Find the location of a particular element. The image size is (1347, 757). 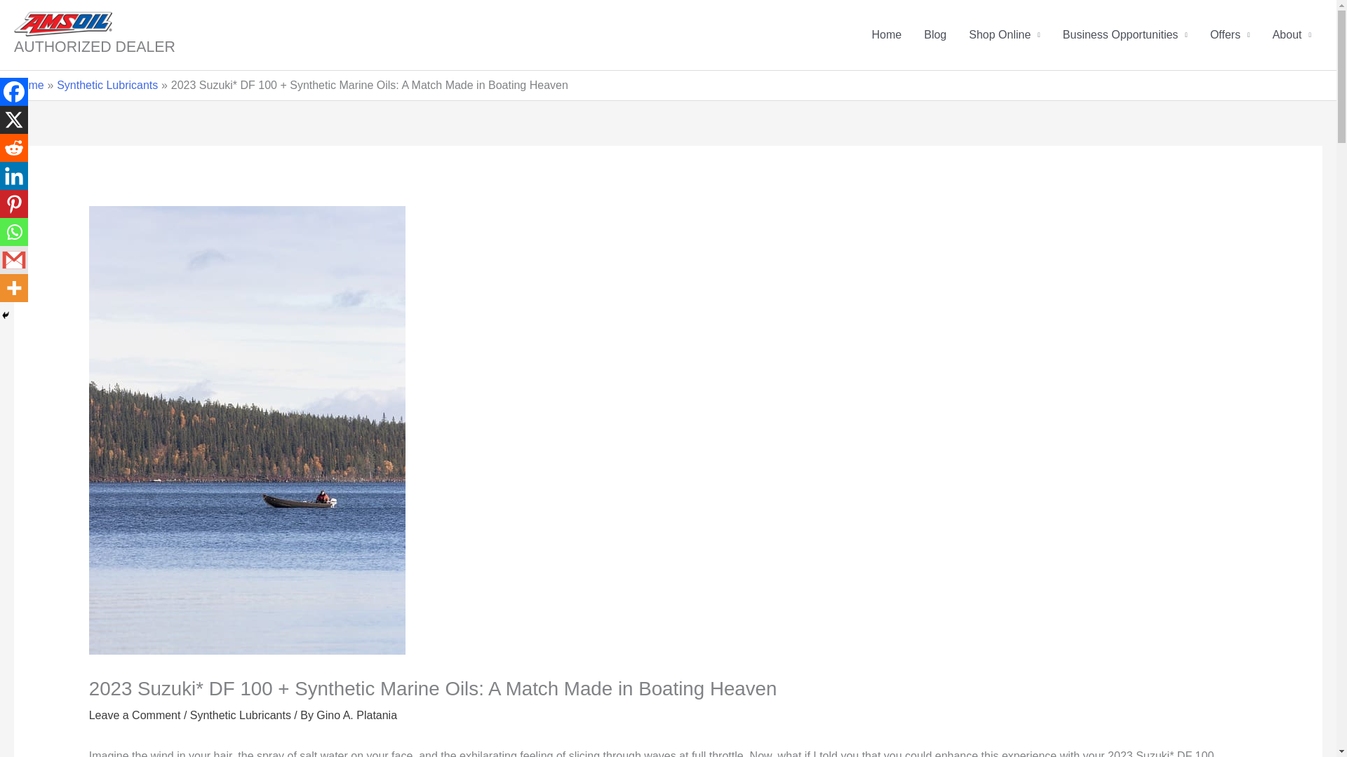

Home is located at coordinates (29, 85).